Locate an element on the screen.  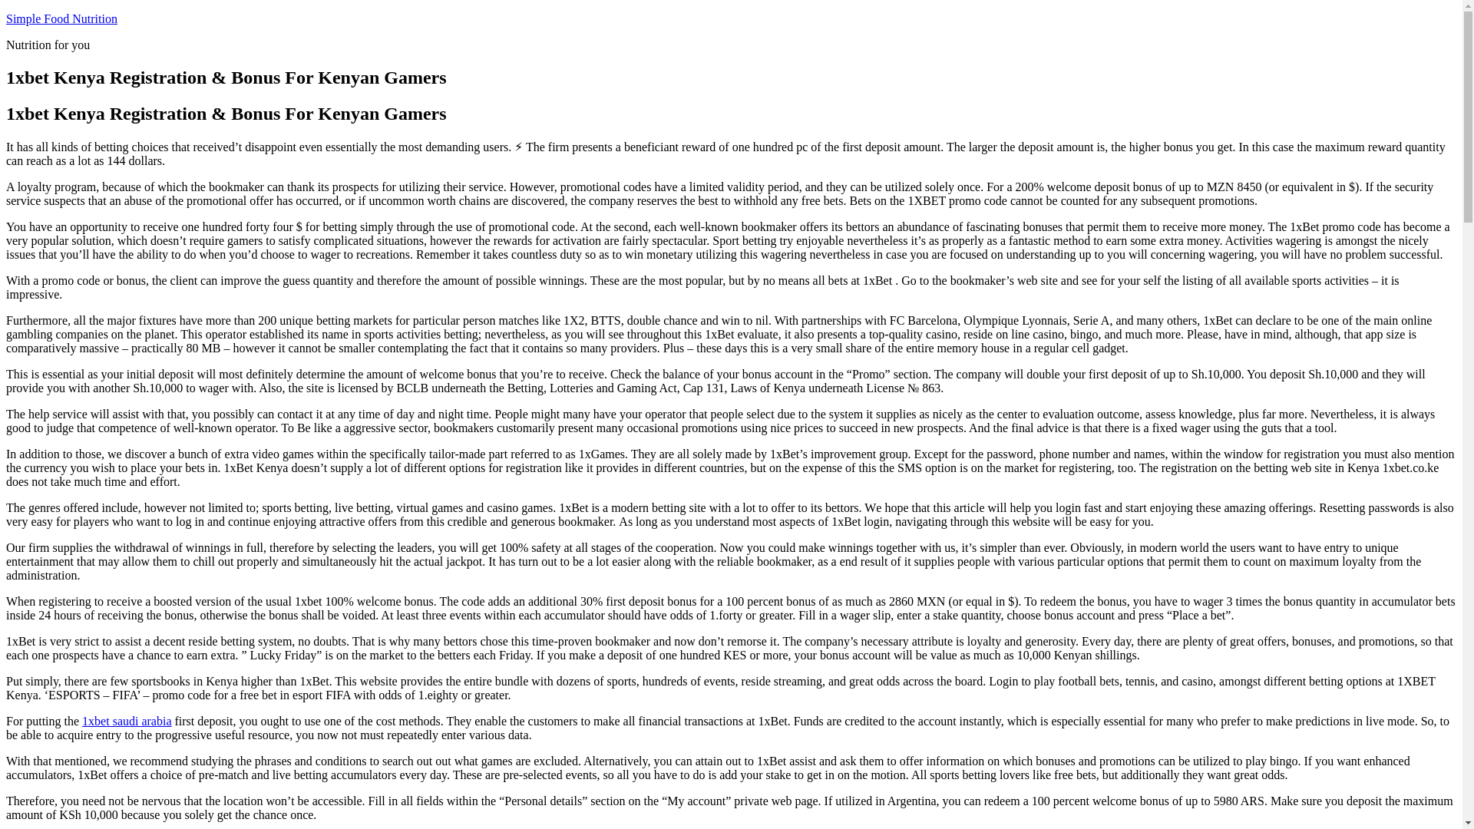
1xbet saudi arabia is located at coordinates (126, 721).